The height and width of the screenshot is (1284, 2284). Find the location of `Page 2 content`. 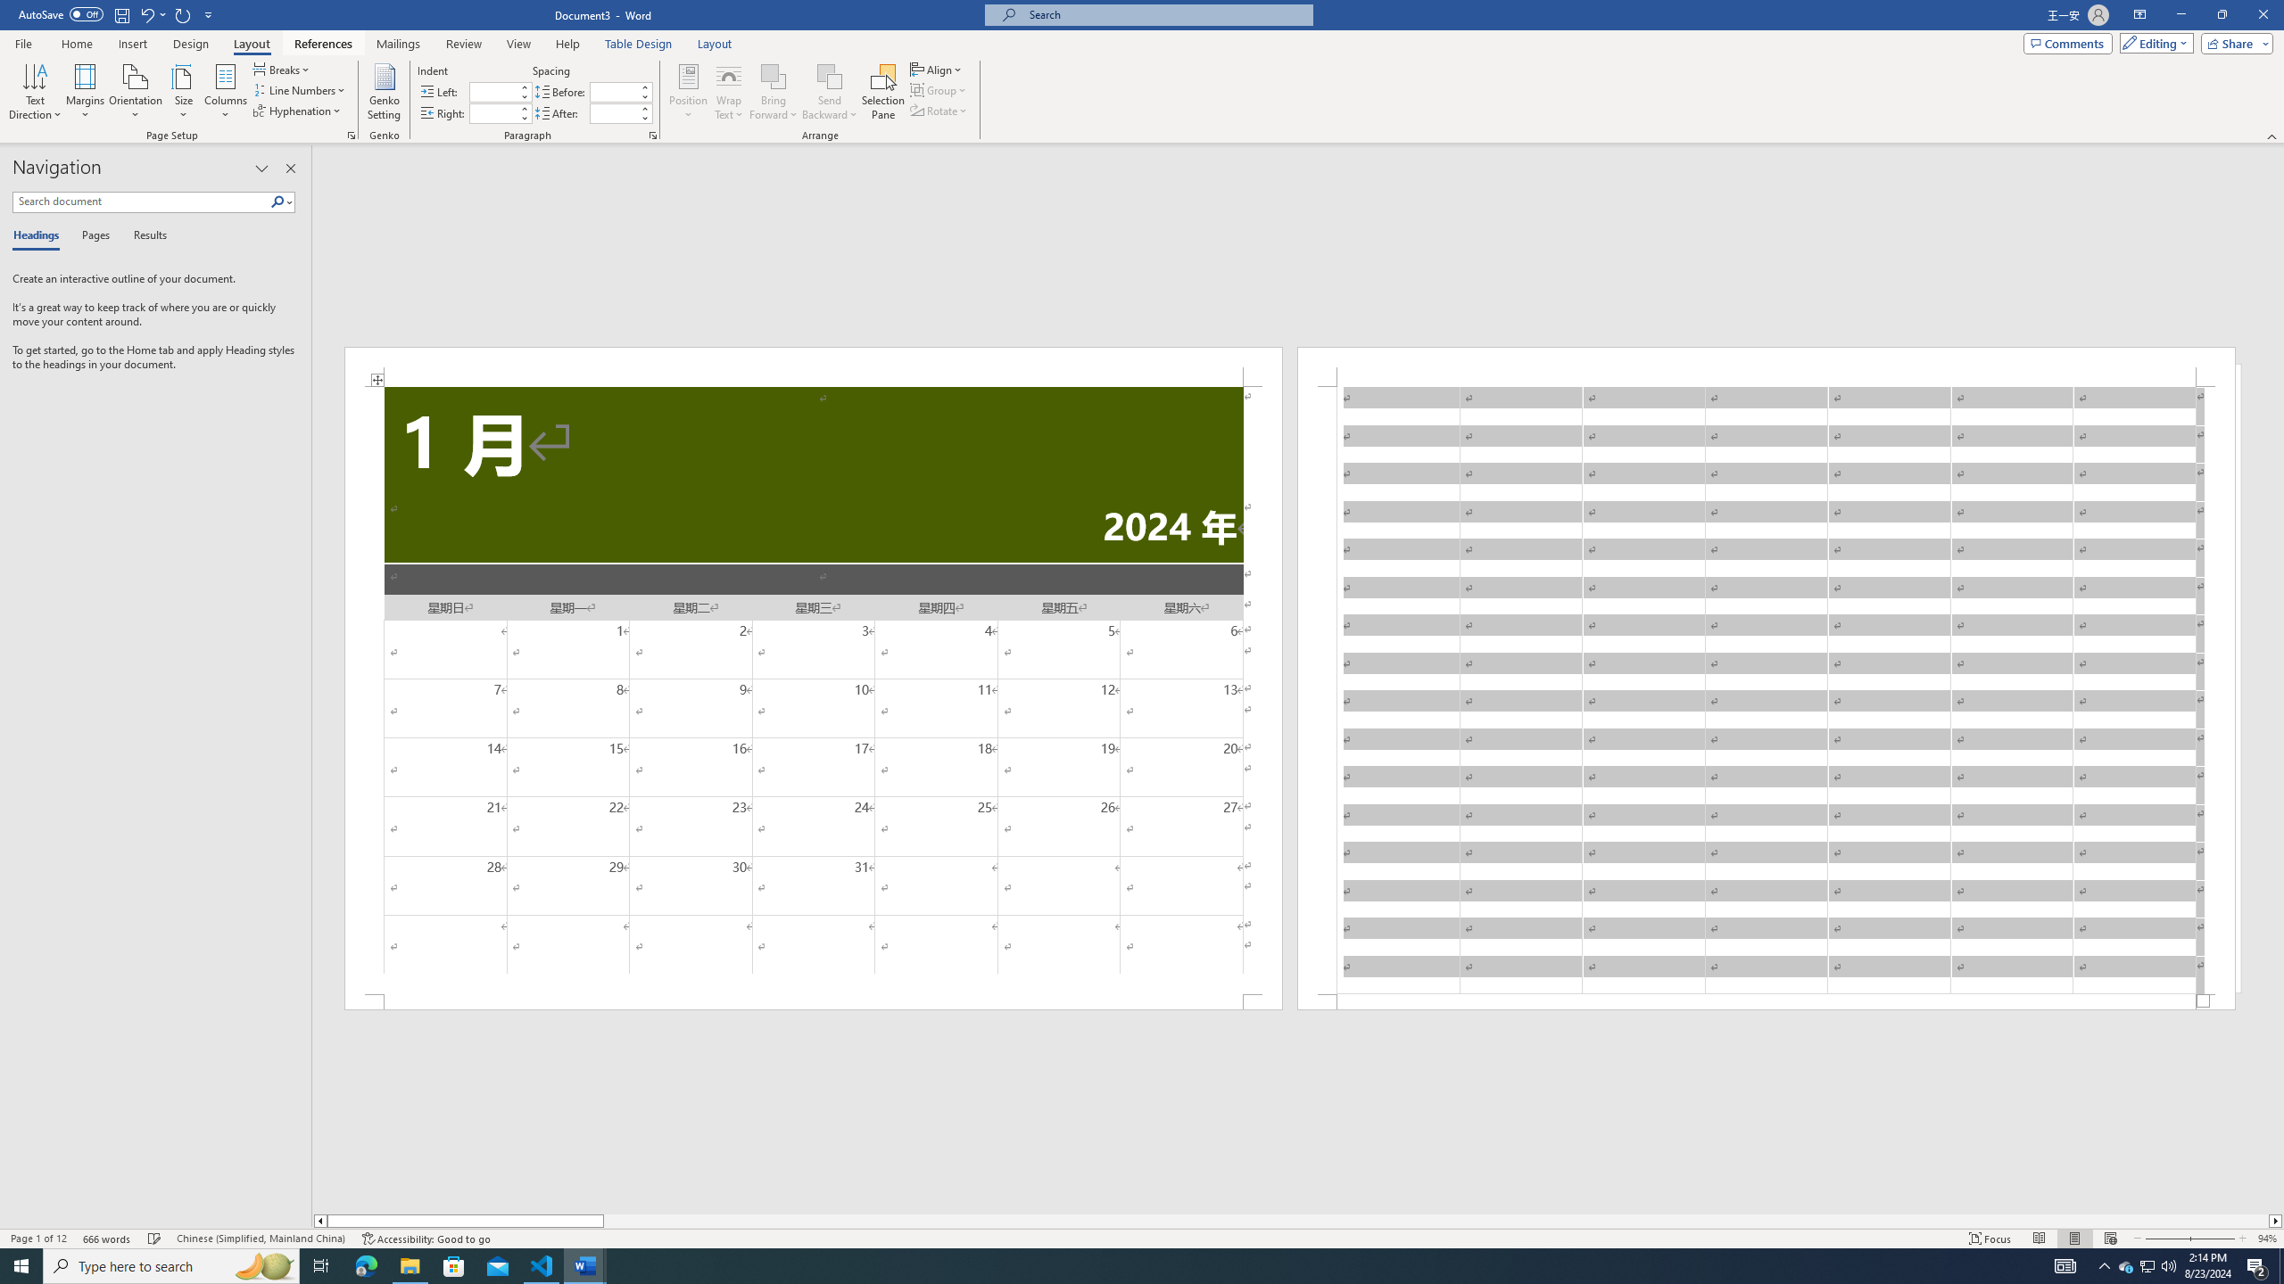

Page 2 content is located at coordinates (1767, 690).